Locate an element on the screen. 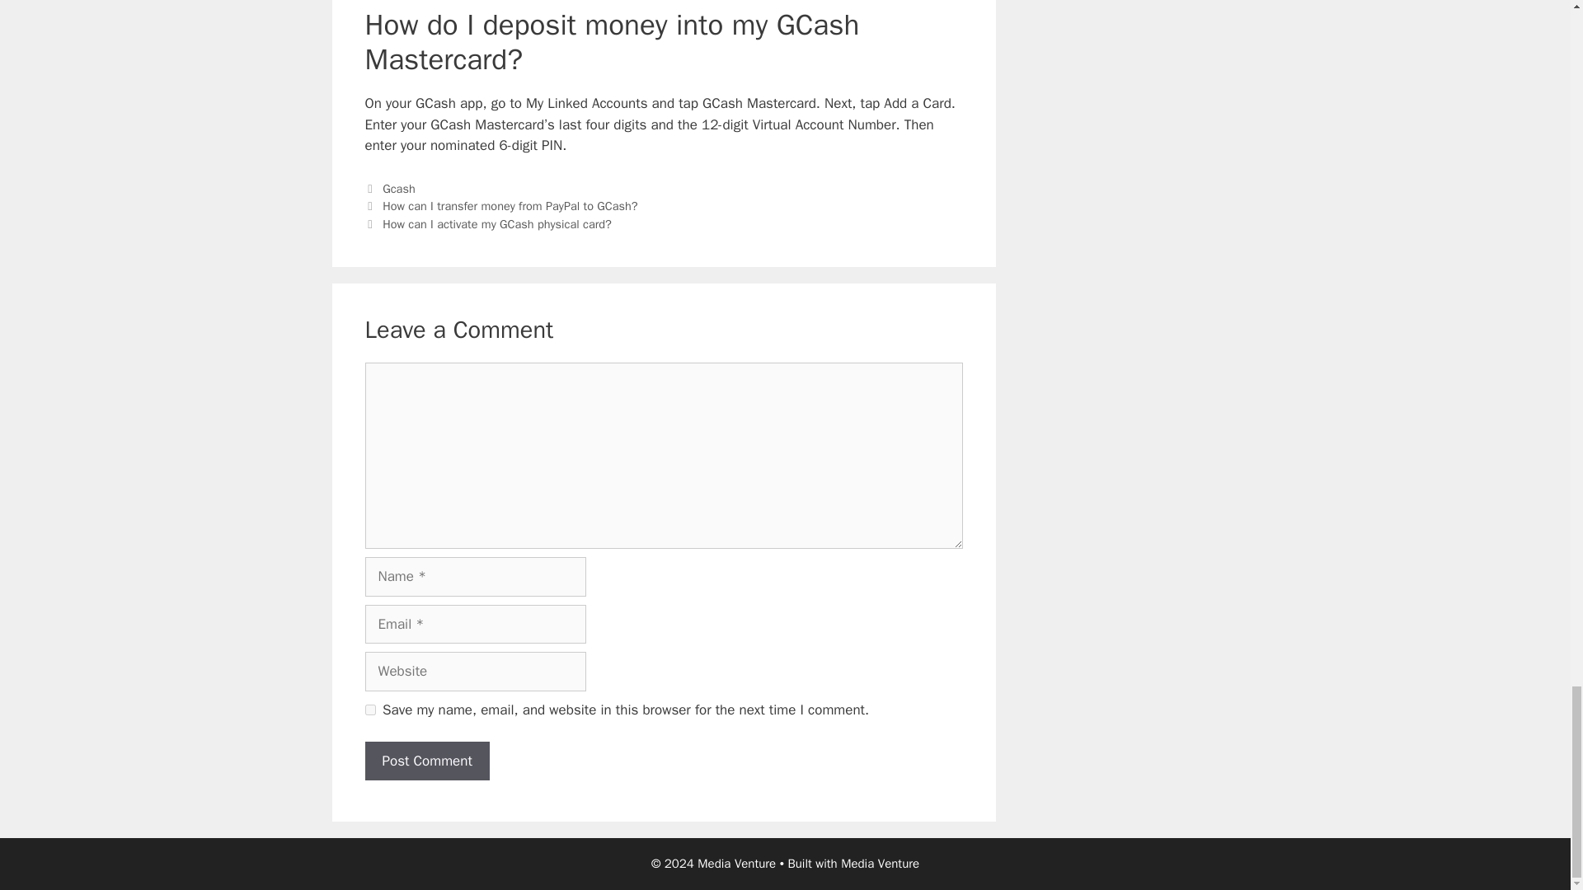  yes is located at coordinates (369, 710).